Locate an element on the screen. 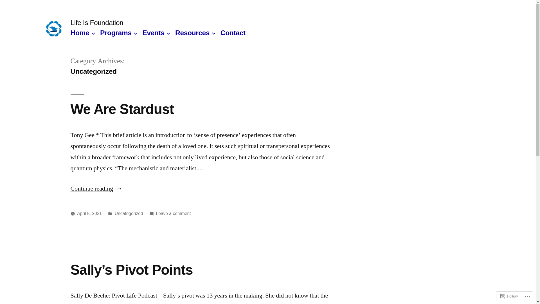  Home is located at coordinates (80, 33).